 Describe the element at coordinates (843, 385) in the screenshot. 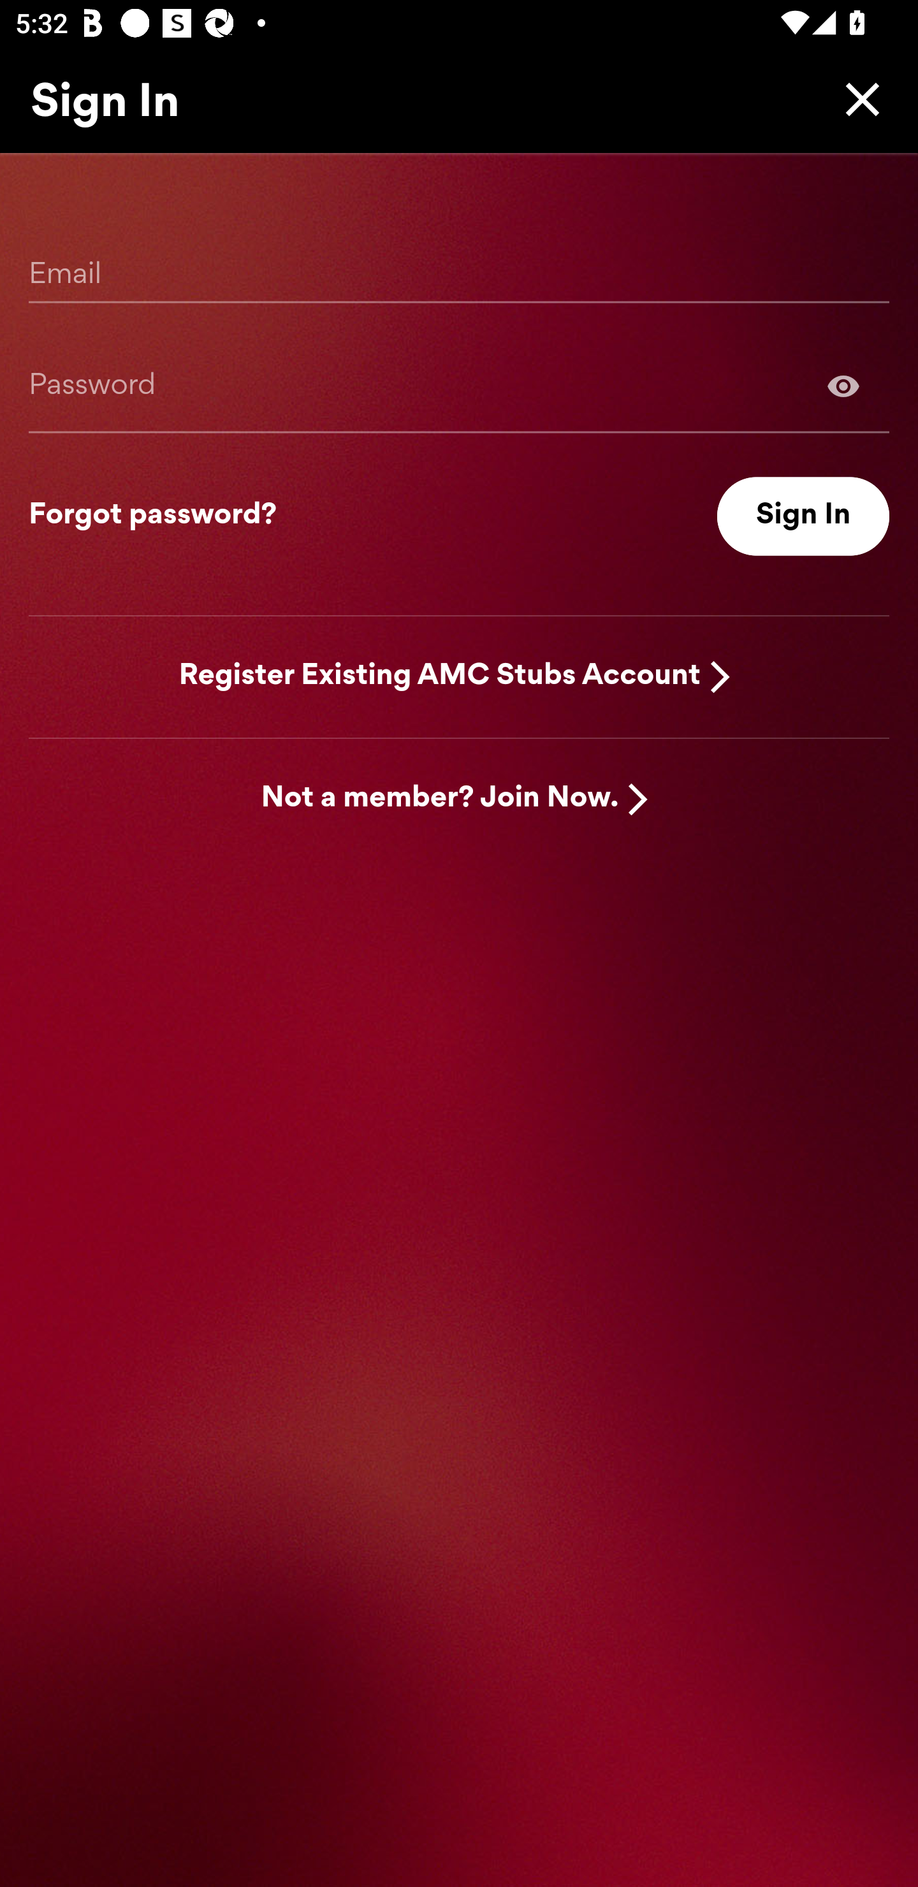

I see `Show Password` at that location.